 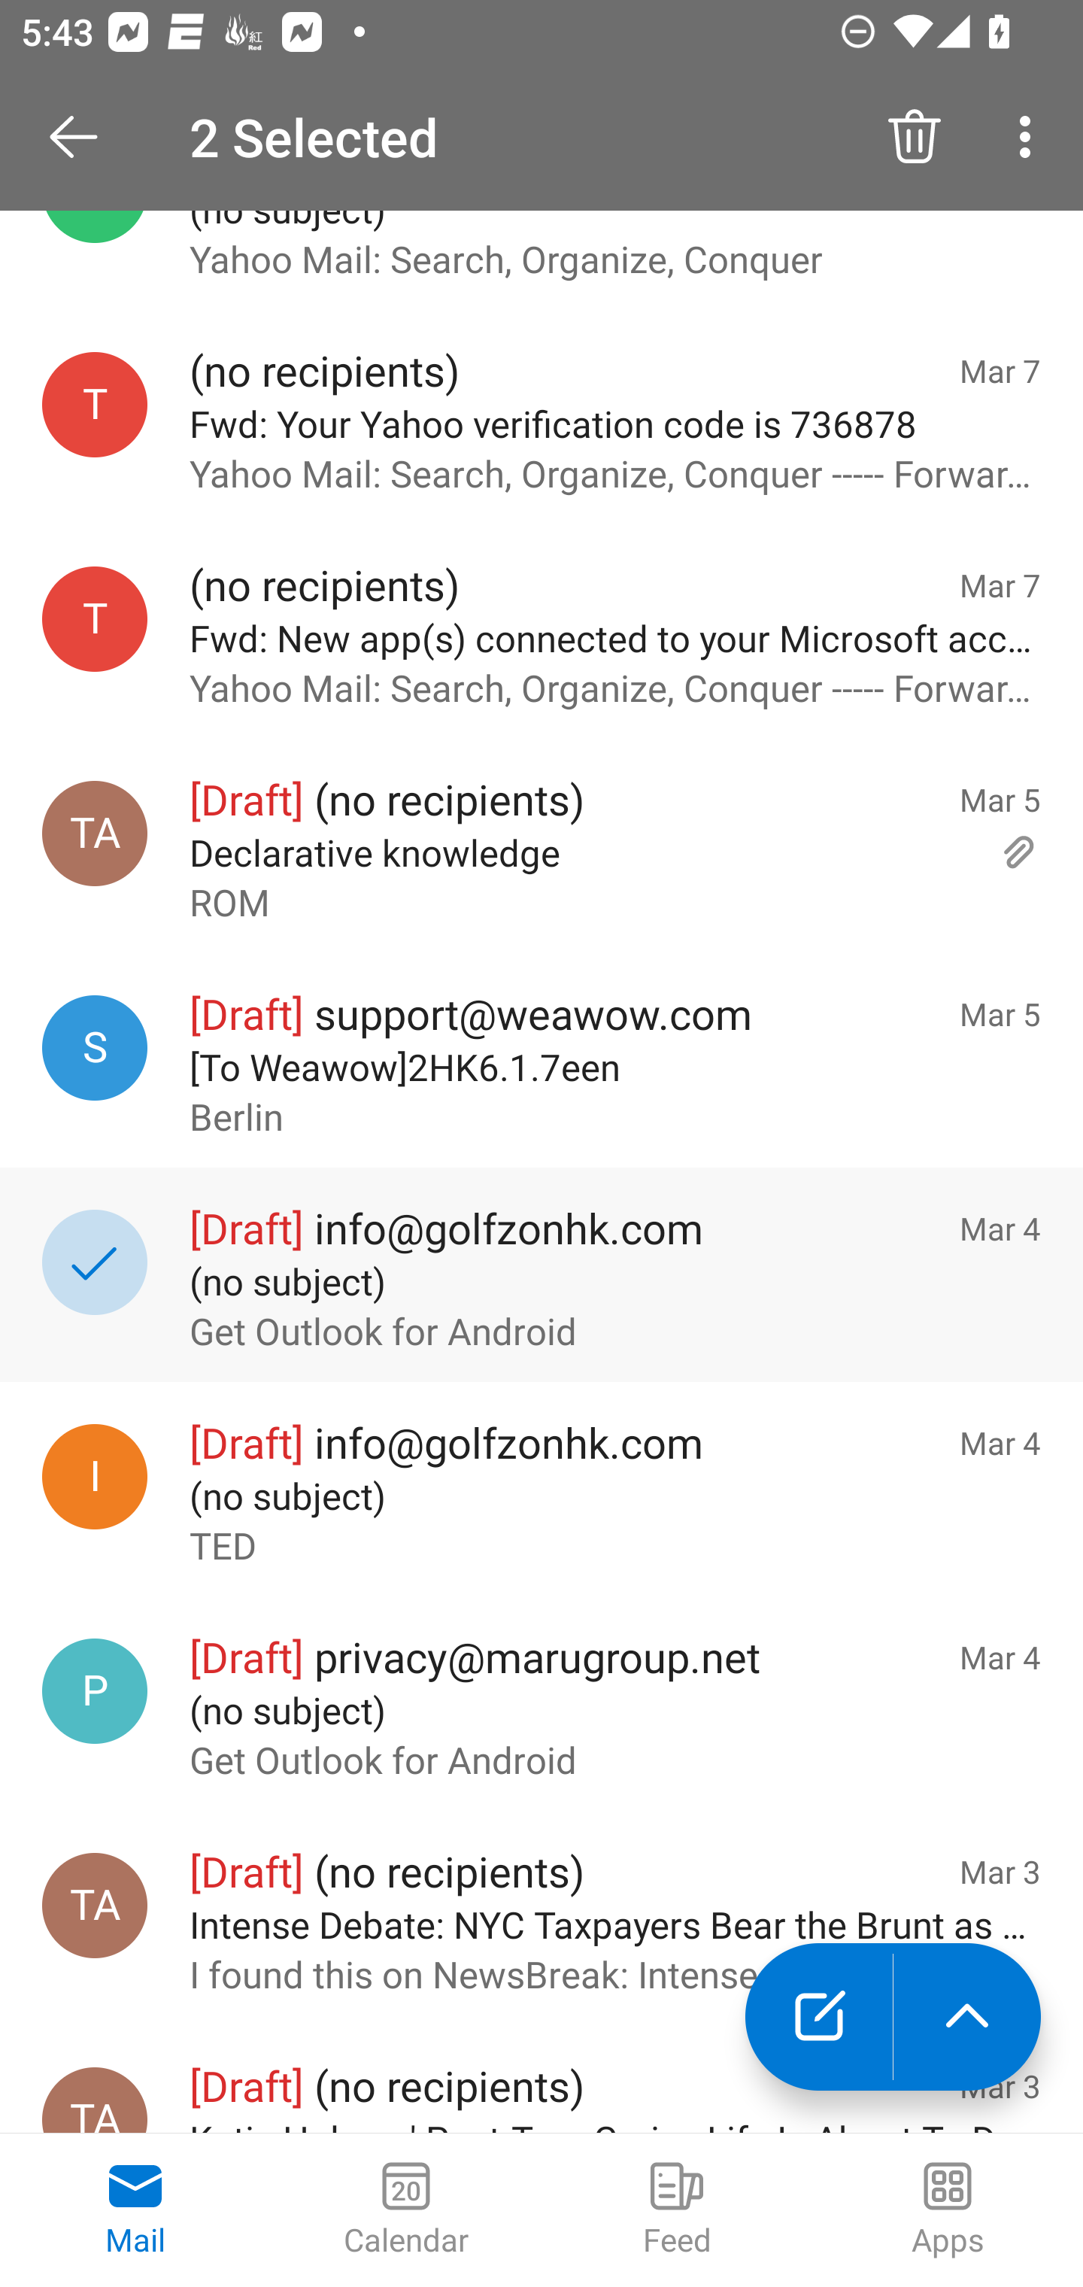 What do you see at coordinates (83, 137) in the screenshot?
I see `Open Navigation Drawer` at bounding box center [83, 137].